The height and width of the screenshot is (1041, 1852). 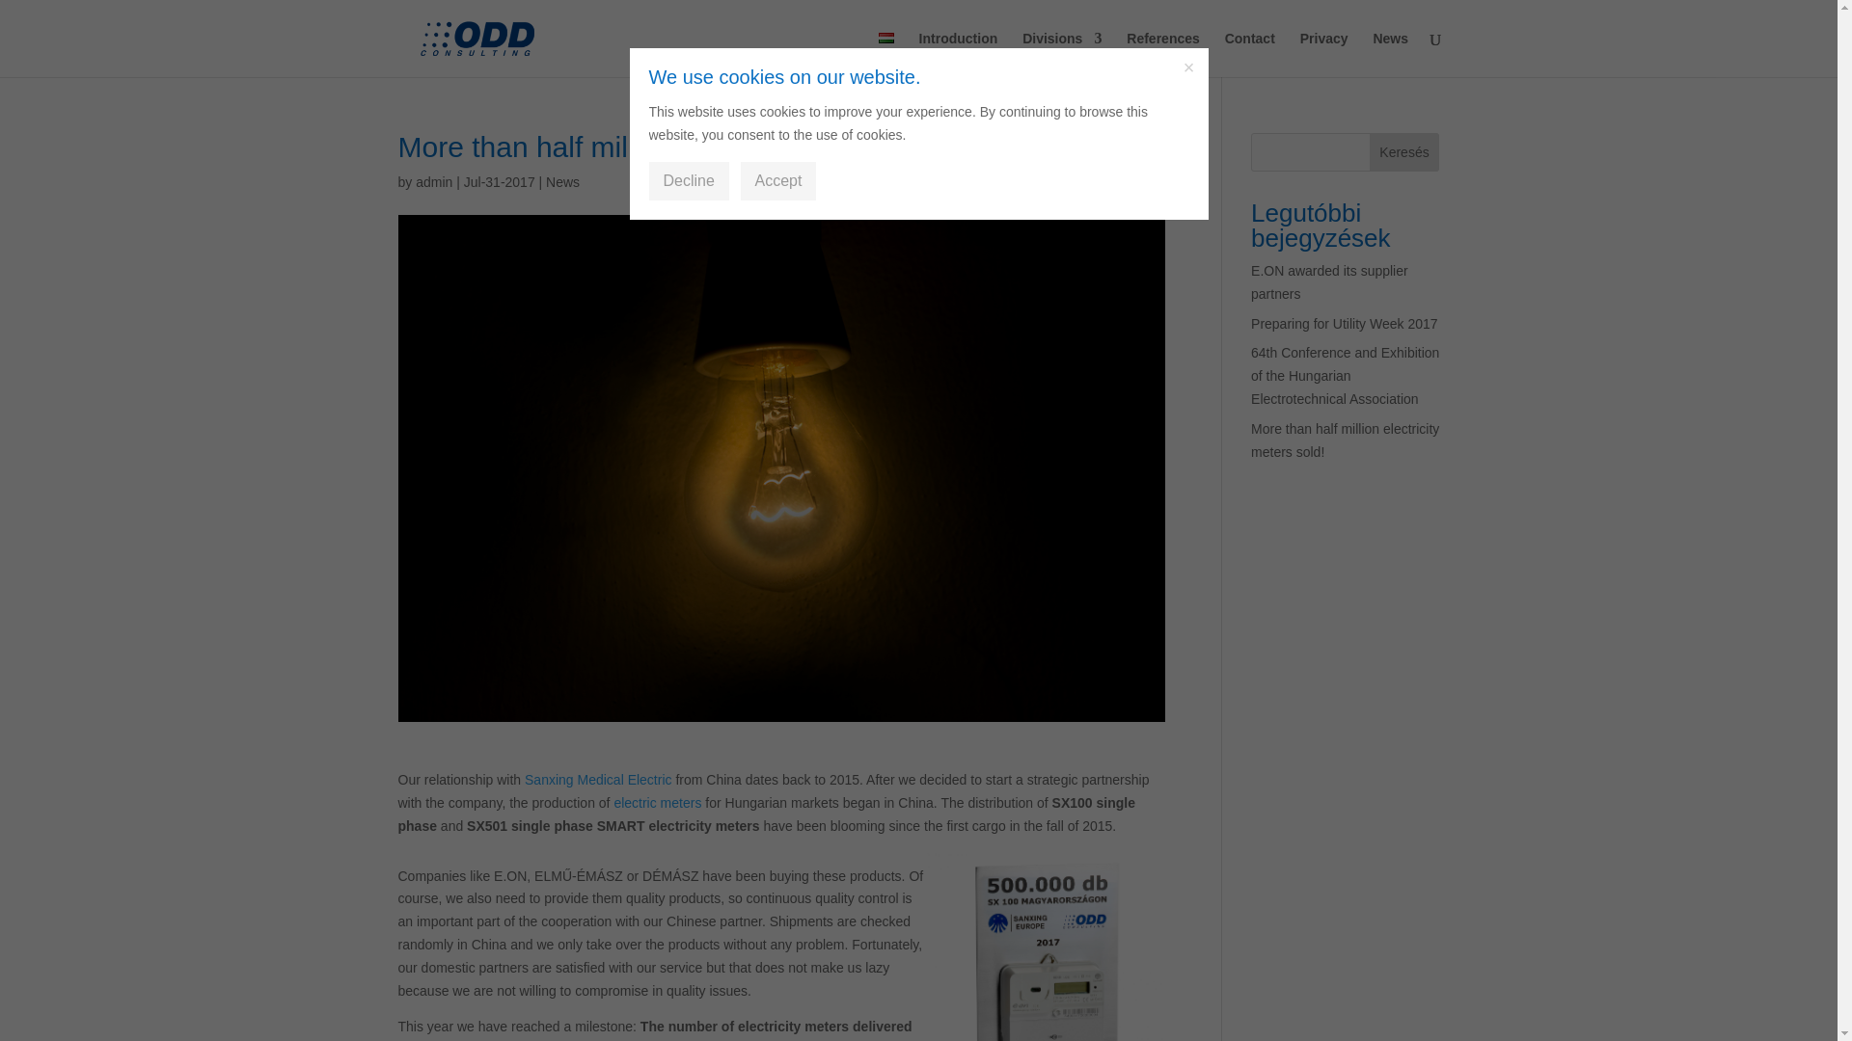 What do you see at coordinates (958, 54) in the screenshot?
I see `Introduction` at bounding box center [958, 54].